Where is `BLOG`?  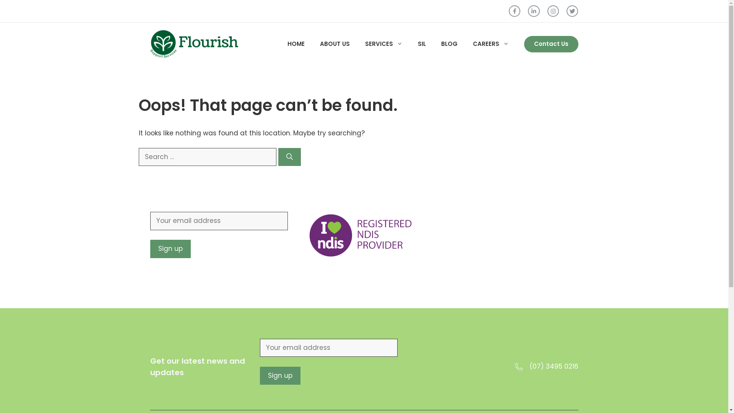 BLOG is located at coordinates (450, 44).